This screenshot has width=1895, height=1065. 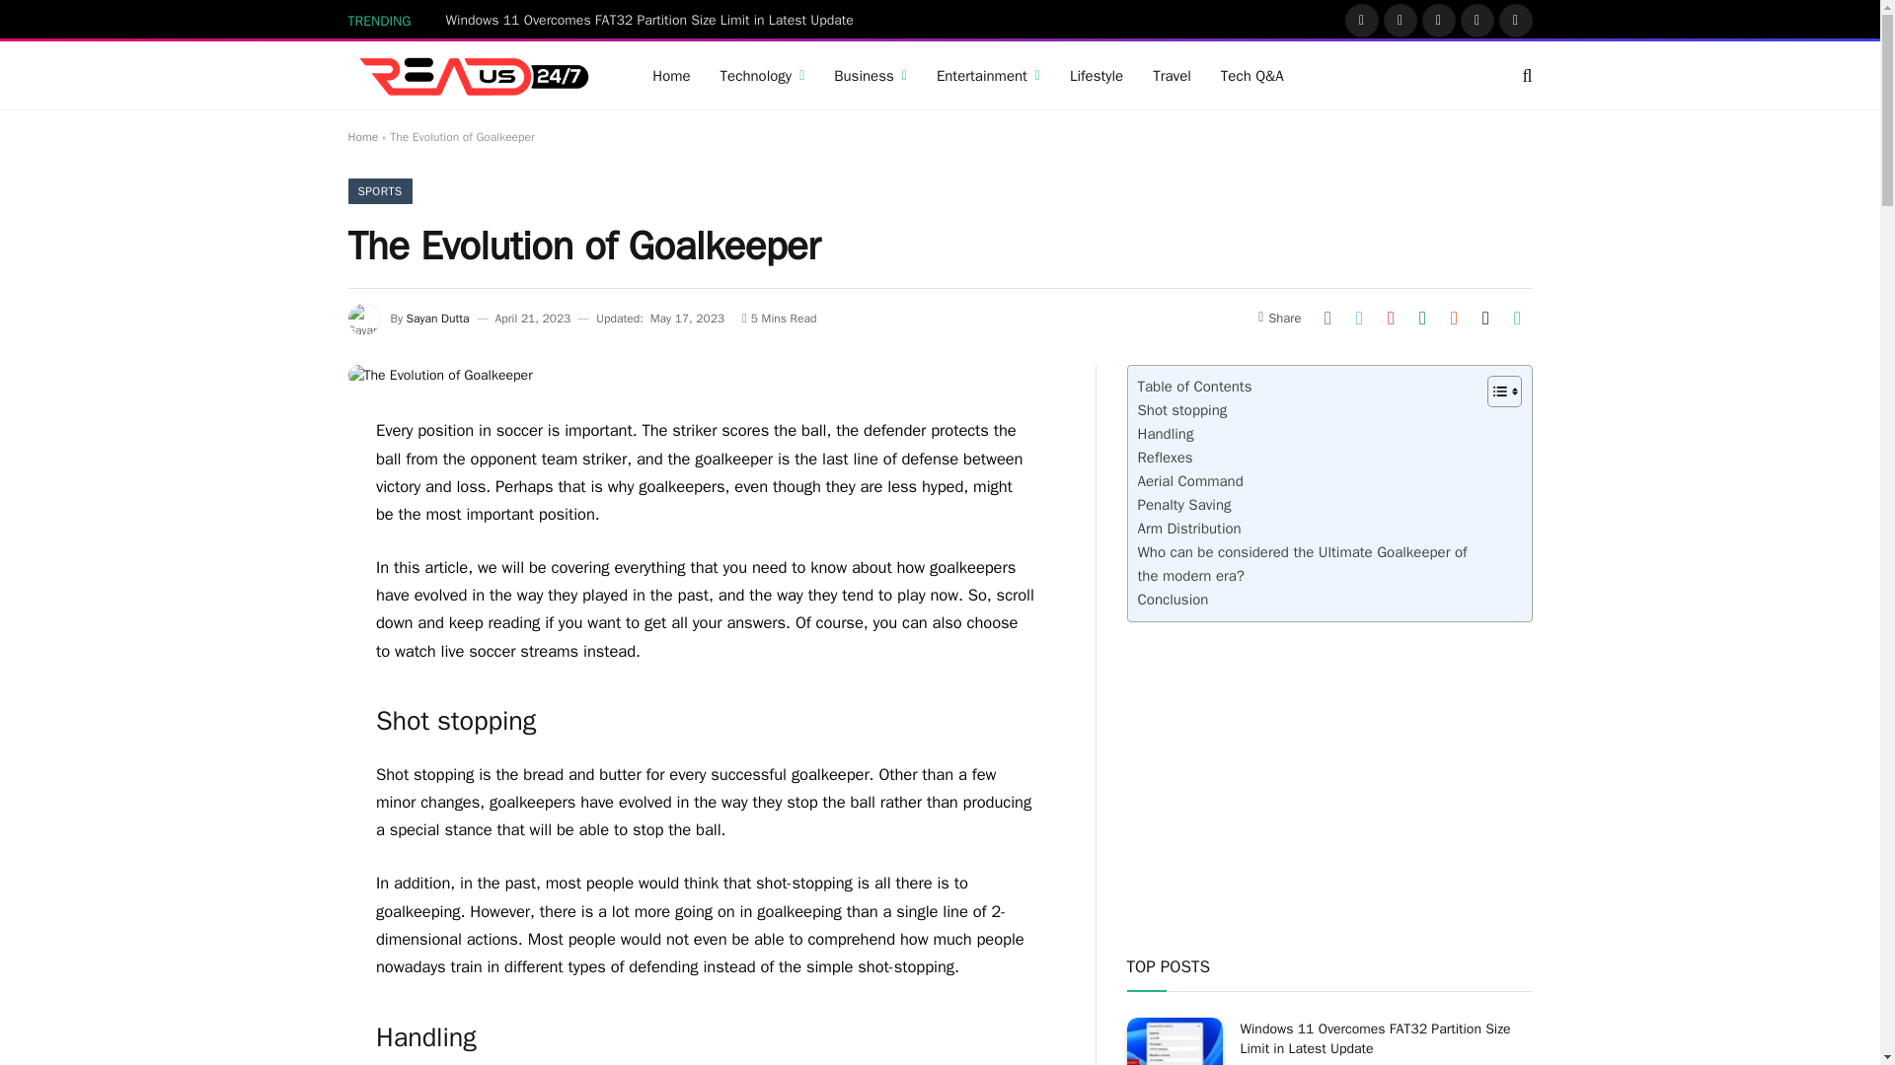 What do you see at coordinates (870, 75) in the screenshot?
I see `Business` at bounding box center [870, 75].